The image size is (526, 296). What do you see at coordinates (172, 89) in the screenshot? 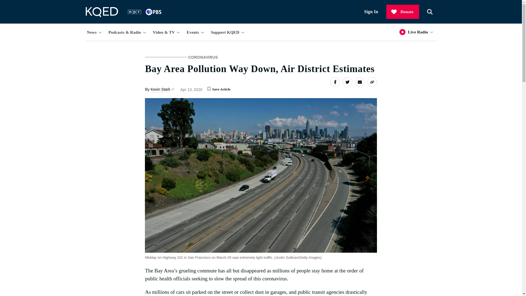
I see `Kevin Stark on Twitter` at bounding box center [172, 89].